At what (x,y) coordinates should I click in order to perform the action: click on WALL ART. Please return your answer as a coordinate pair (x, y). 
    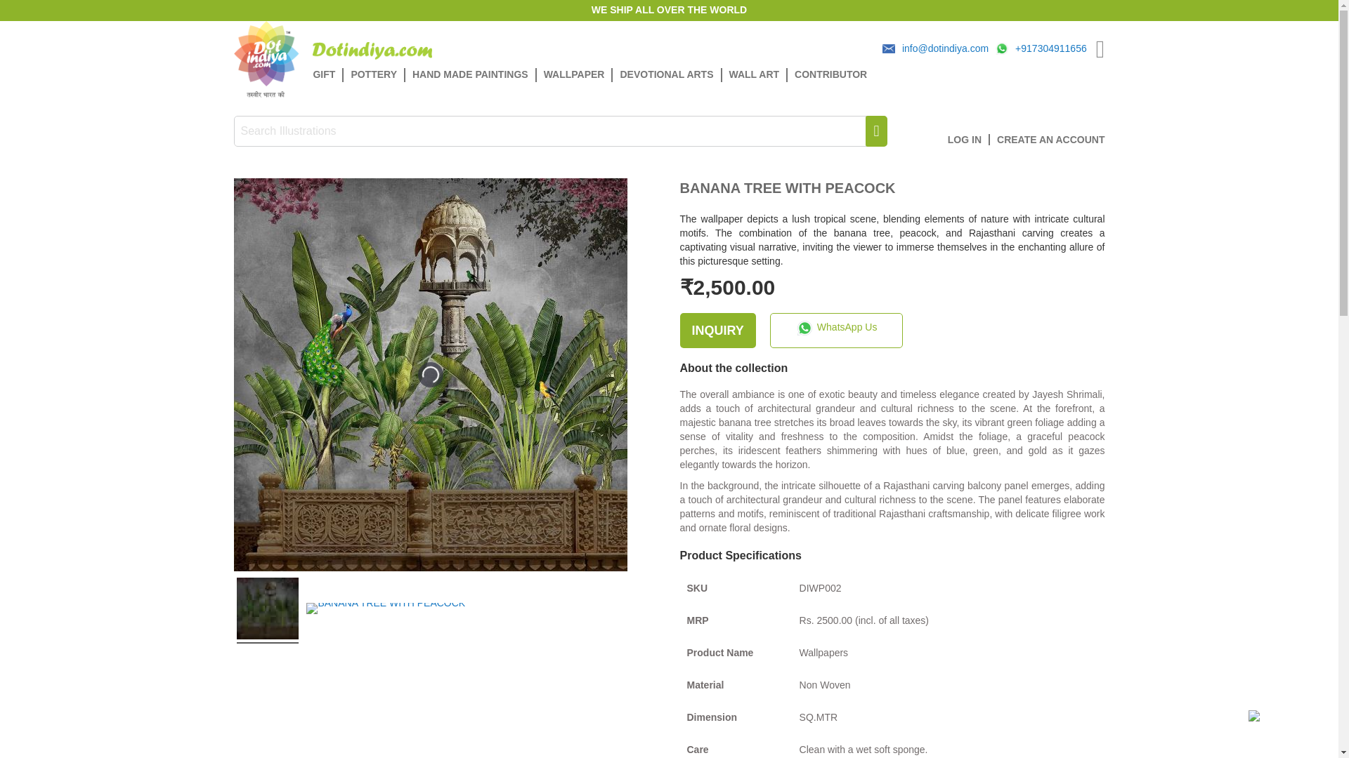
    Looking at the image, I should click on (755, 74).